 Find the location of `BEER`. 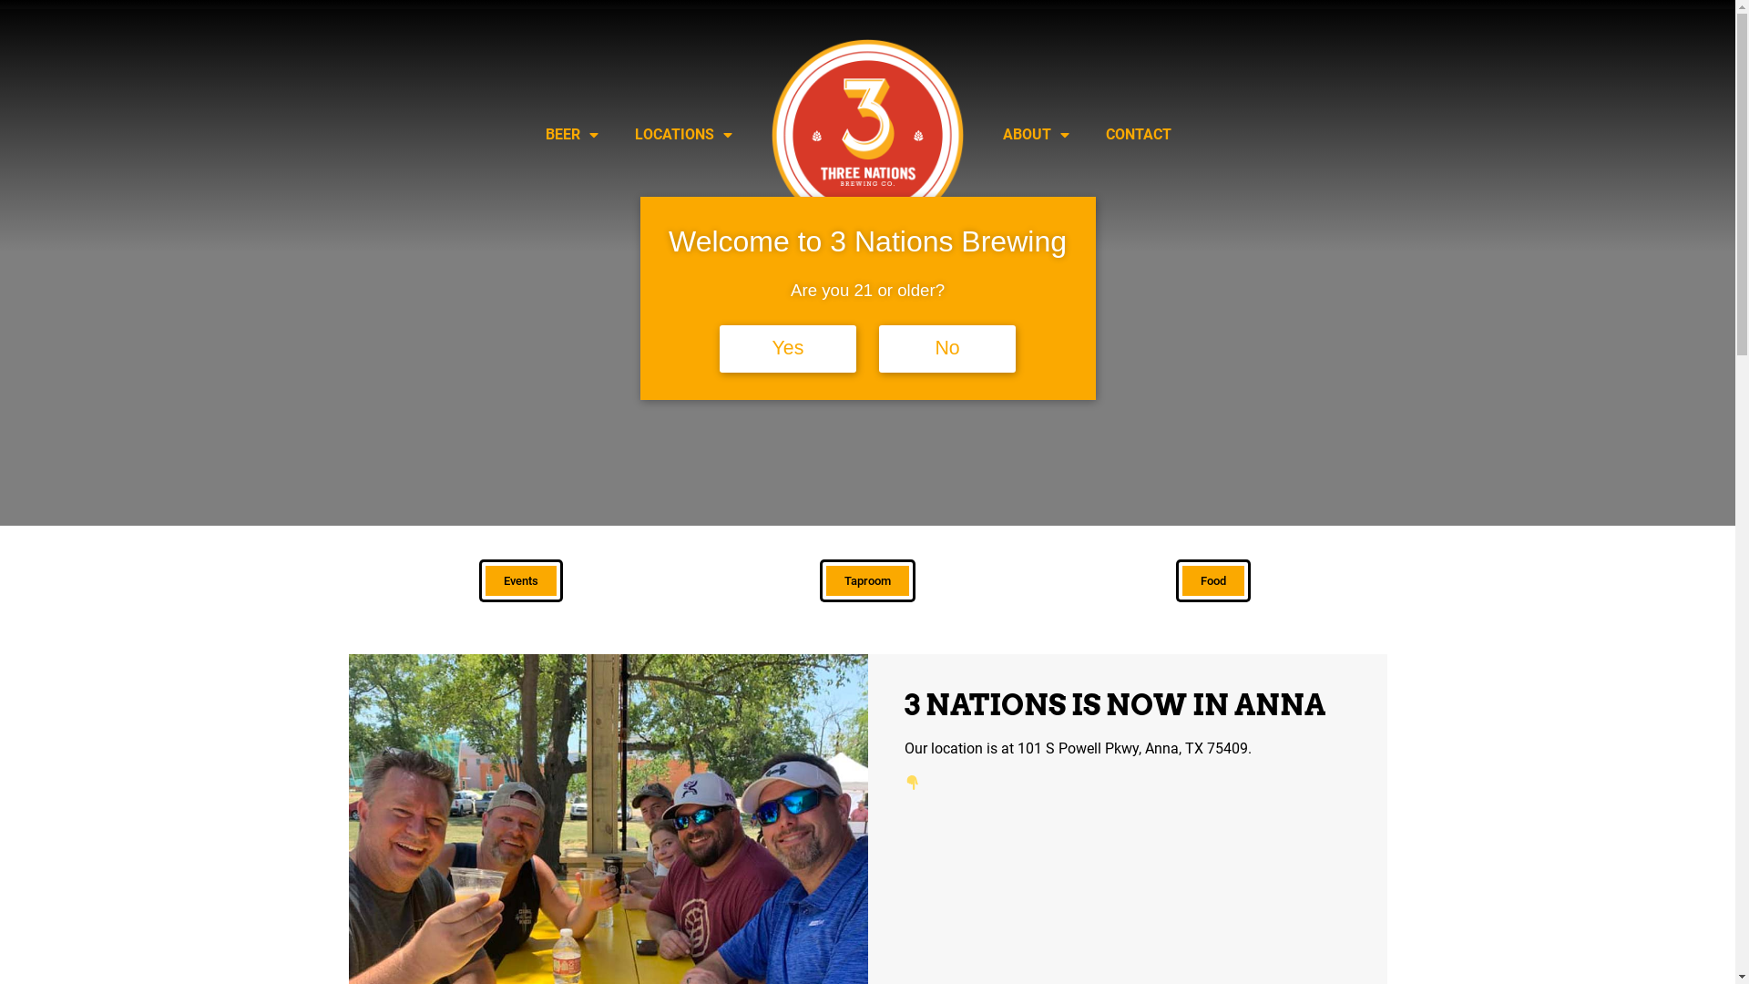

BEER is located at coordinates (572, 135).